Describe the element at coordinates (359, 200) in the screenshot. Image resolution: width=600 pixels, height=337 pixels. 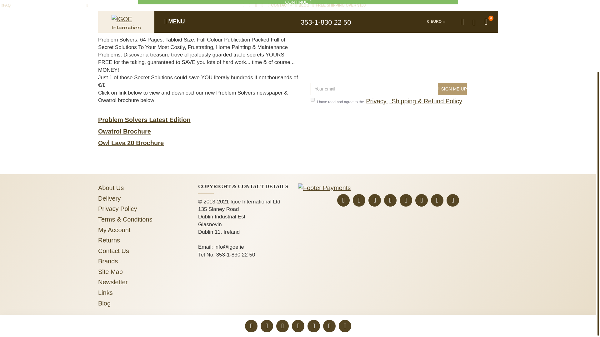
I see `Twitter` at that location.